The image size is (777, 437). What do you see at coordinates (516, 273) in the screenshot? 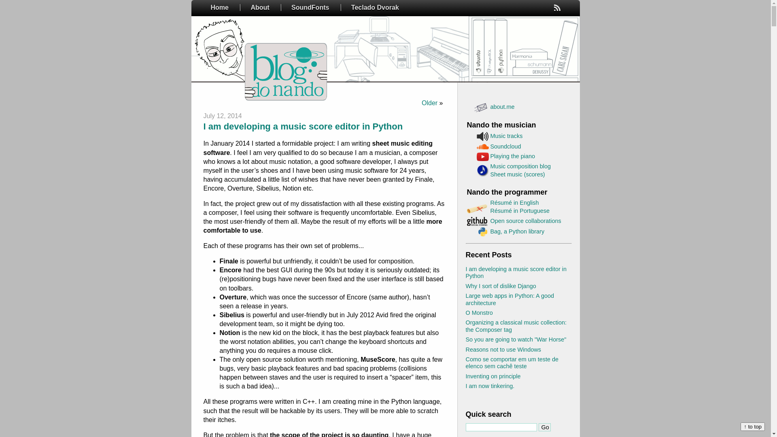
I see `I am developing a music score editor in Python` at bounding box center [516, 273].